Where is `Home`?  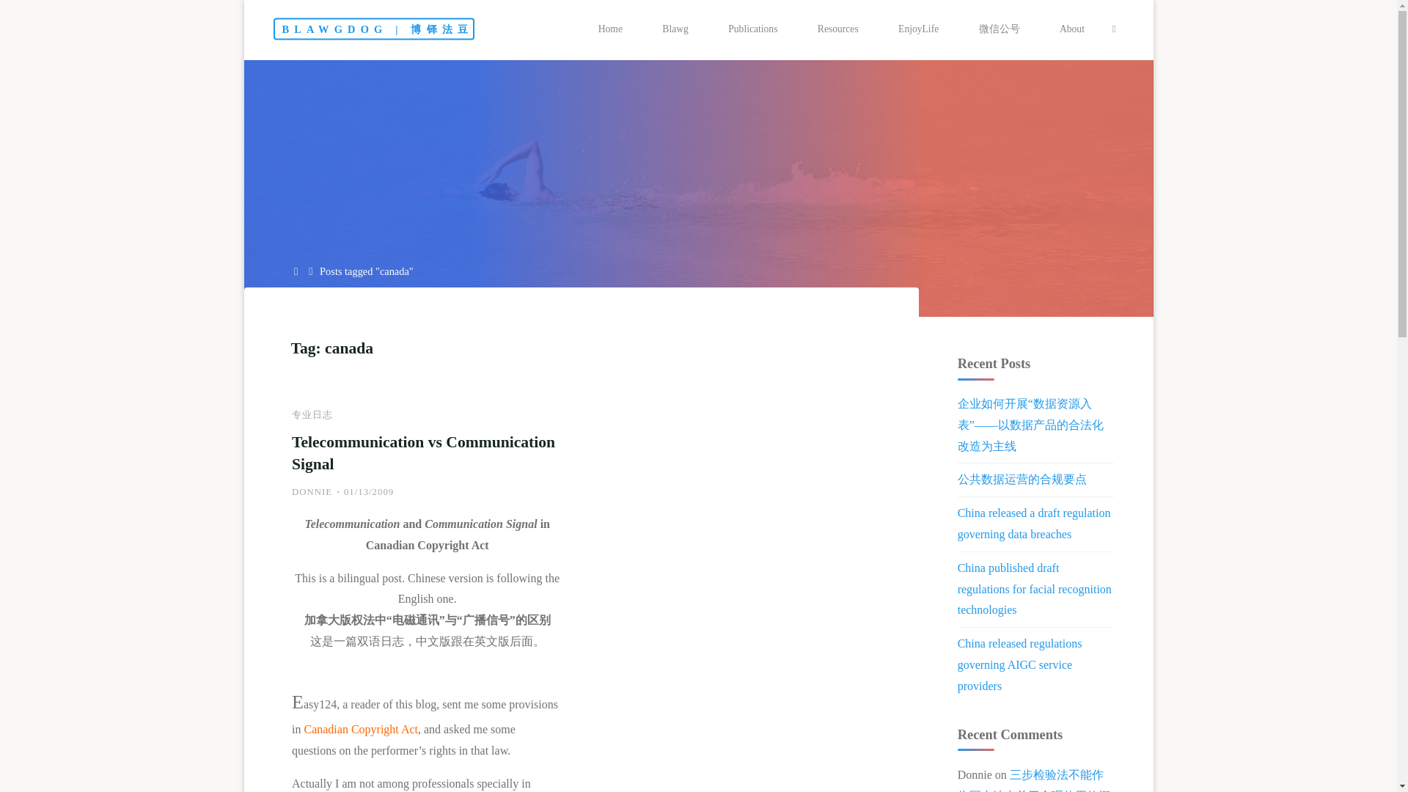
Home is located at coordinates (296, 271).